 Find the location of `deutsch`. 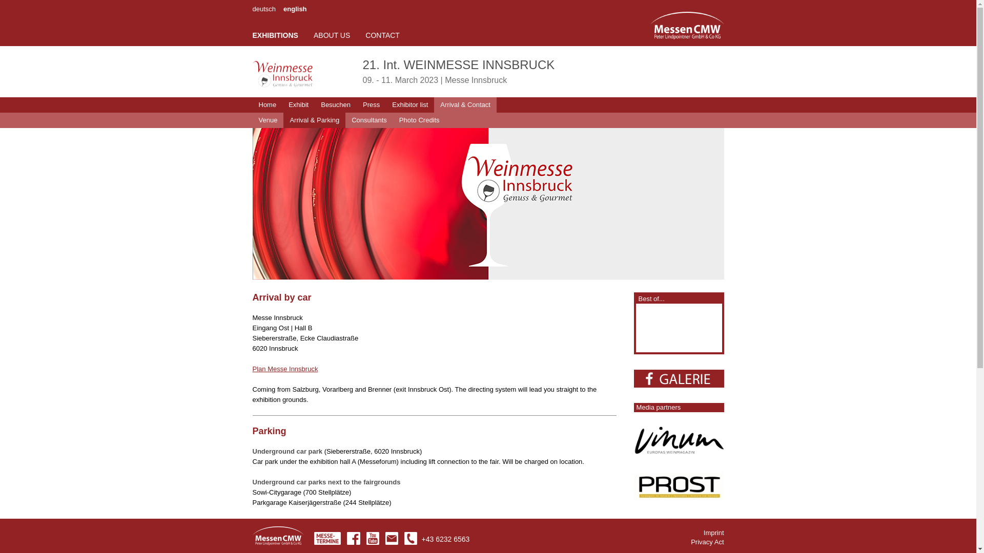

deutsch is located at coordinates (263, 8).